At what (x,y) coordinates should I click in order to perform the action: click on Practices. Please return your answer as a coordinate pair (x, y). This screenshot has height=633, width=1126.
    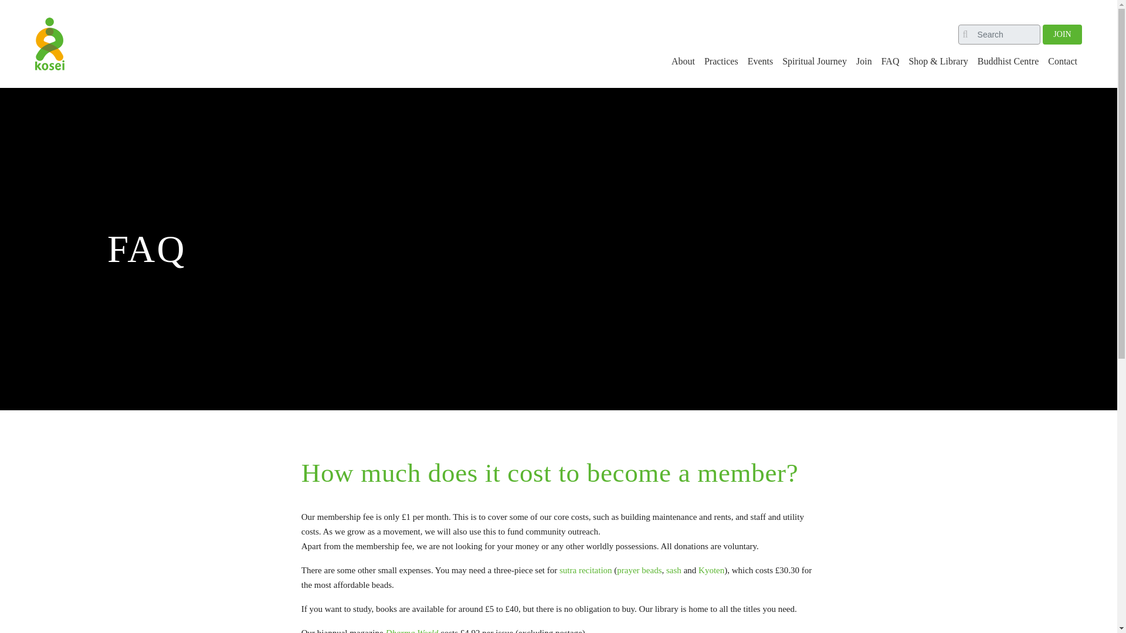
    Looking at the image, I should click on (721, 62).